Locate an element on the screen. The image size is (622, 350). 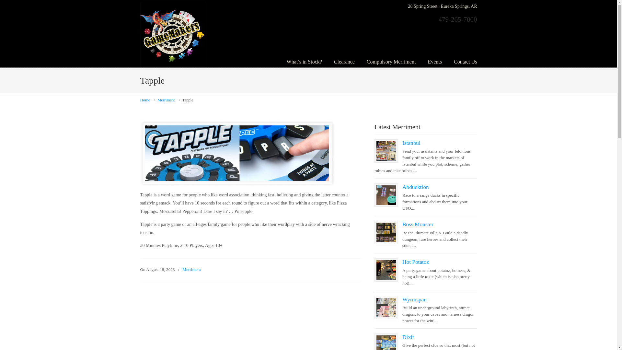
Hot Potatoz is located at coordinates (416, 262).